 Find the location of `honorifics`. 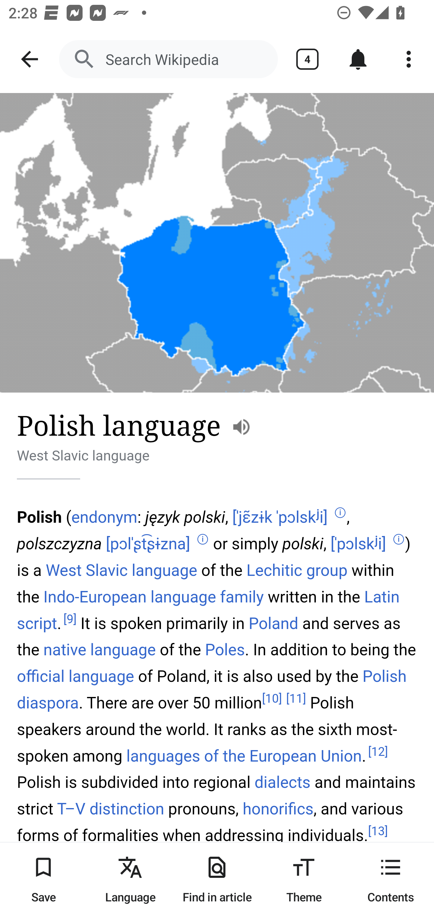

honorifics is located at coordinates (278, 809).